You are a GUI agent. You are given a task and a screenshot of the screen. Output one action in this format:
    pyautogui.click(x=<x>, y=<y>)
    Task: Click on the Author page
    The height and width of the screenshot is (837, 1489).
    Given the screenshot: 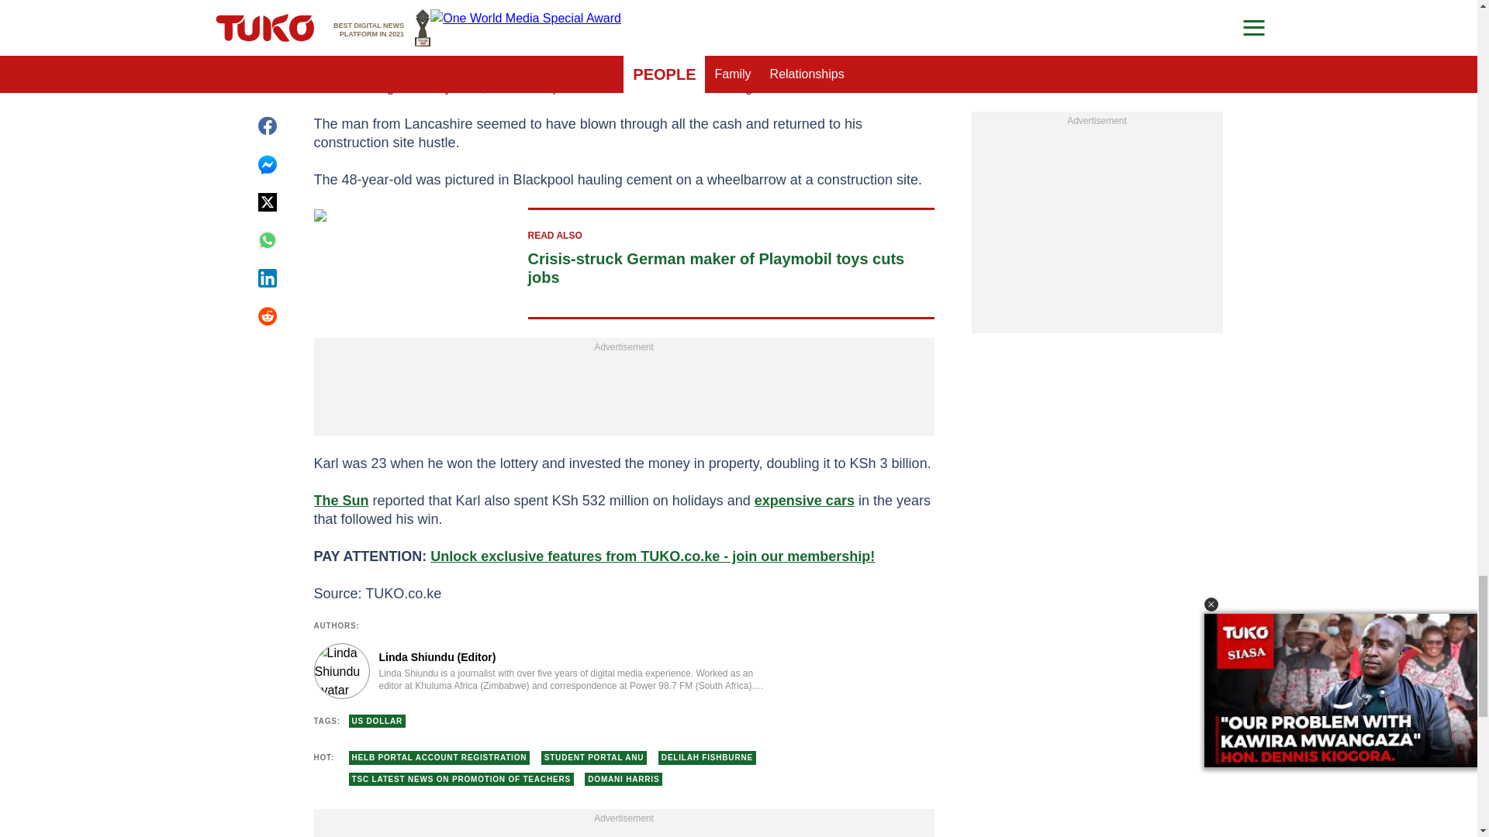 What is the action you would take?
    pyautogui.click(x=546, y=671)
    